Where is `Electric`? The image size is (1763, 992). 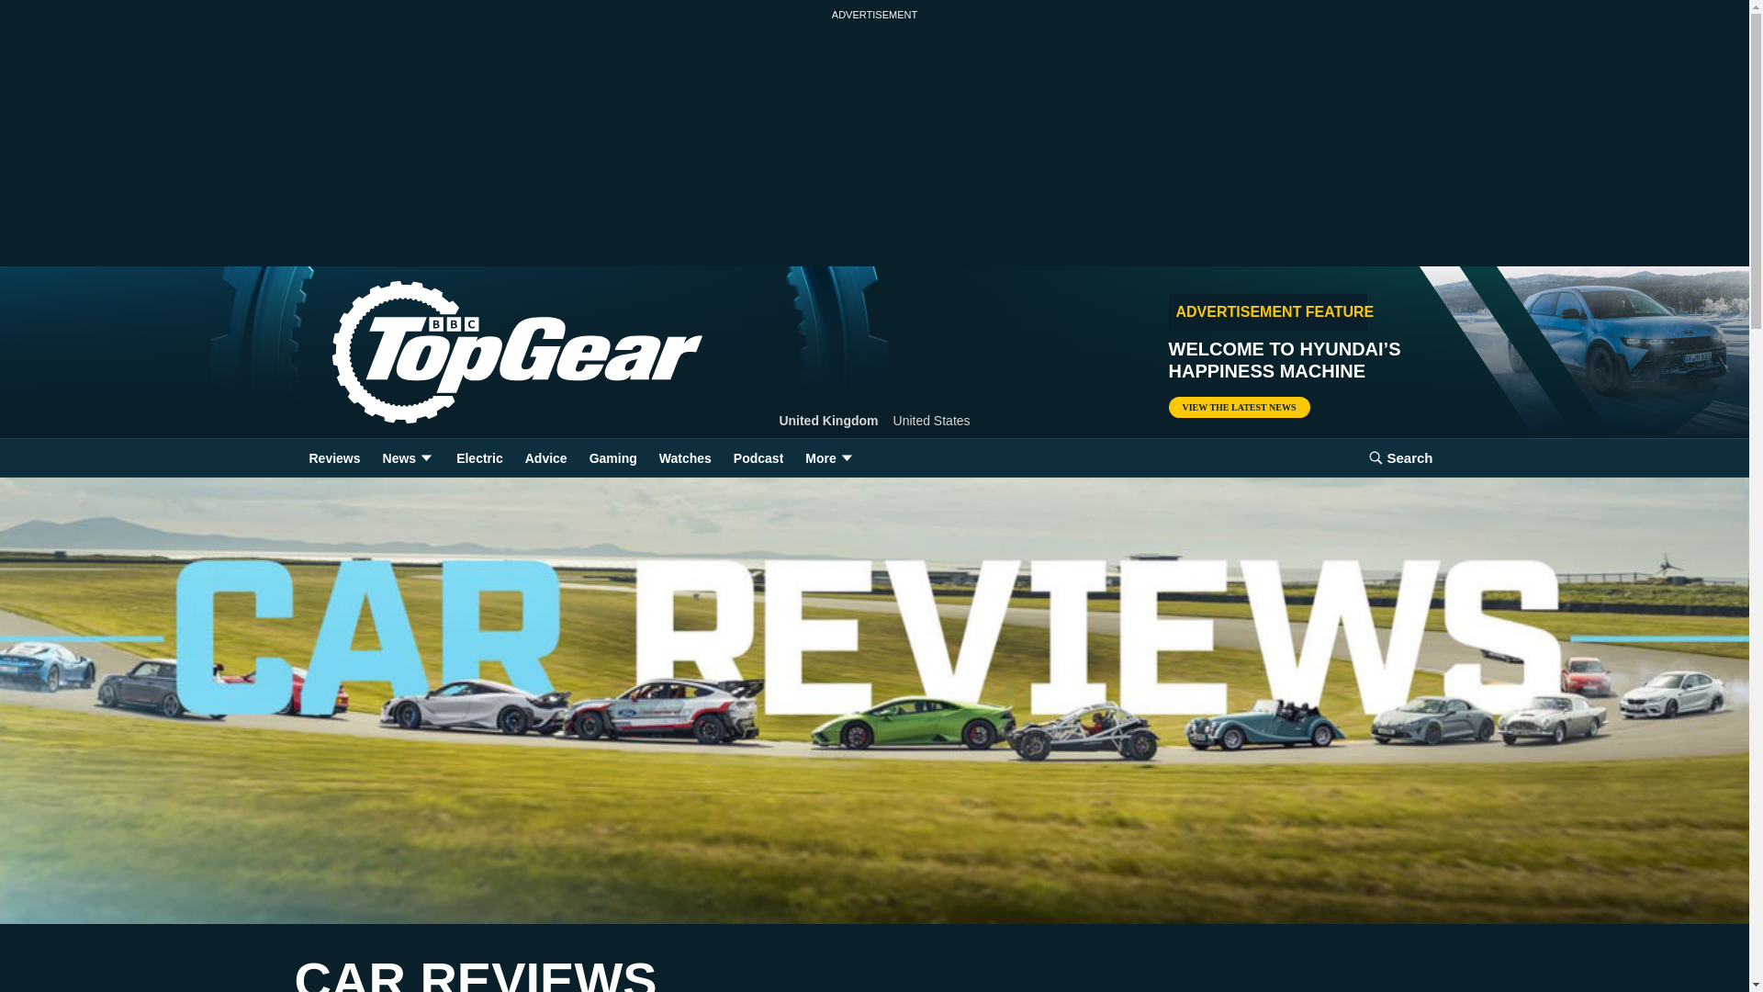
Electric is located at coordinates (479, 457).